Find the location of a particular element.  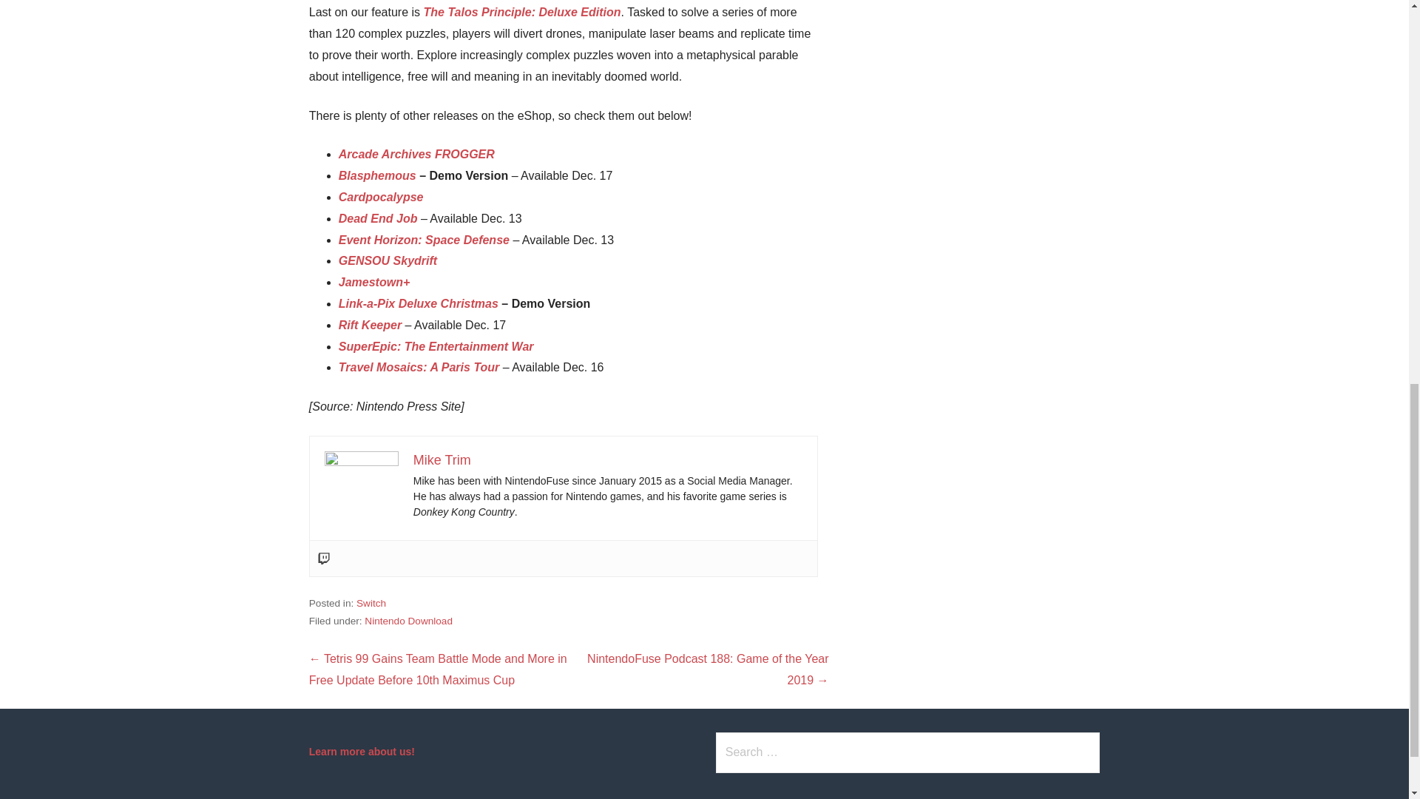

Nintendo Download is located at coordinates (408, 620).